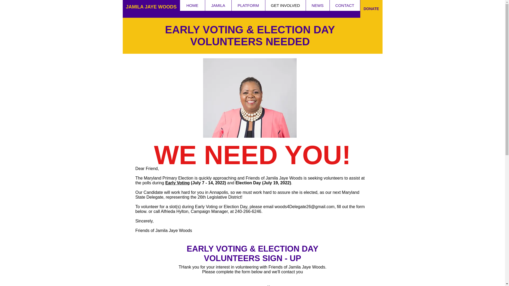  Describe the element at coordinates (248, 5) in the screenshot. I see `PLATFORM` at that location.